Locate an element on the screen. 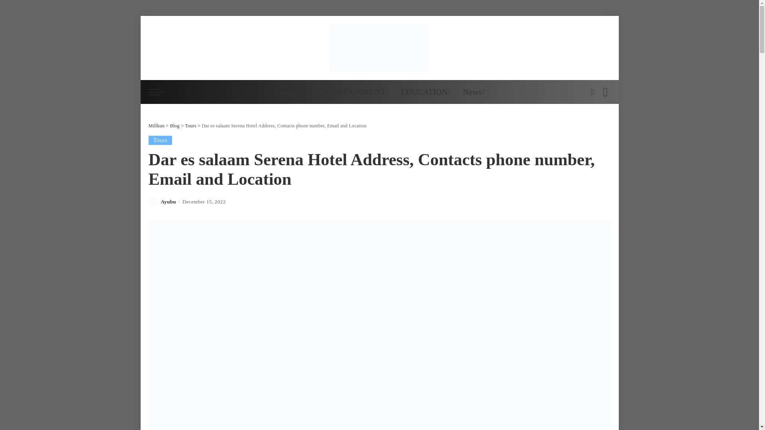 The height and width of the screenshot is (430, 765). ENTERTAINMENT is located at coordinates (353, 92).